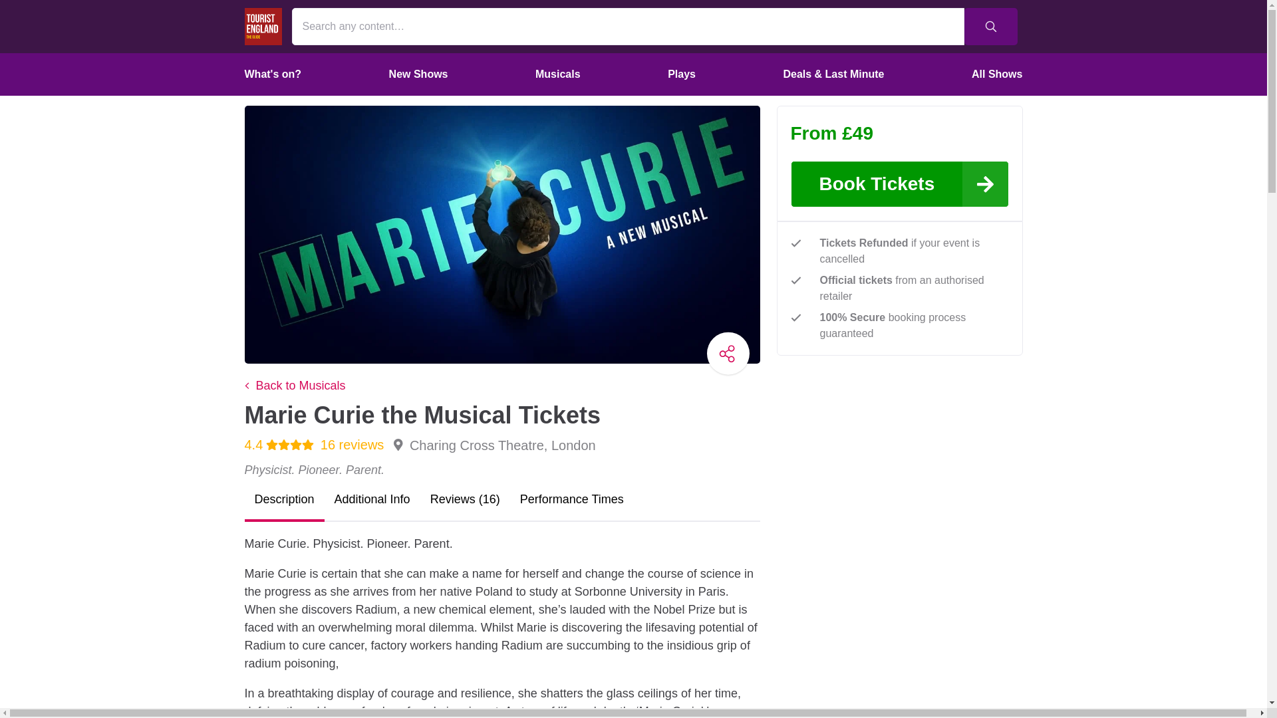  Describe the element at coordinates (996, 74) in the screenshot. I see `All Shows` at that location.